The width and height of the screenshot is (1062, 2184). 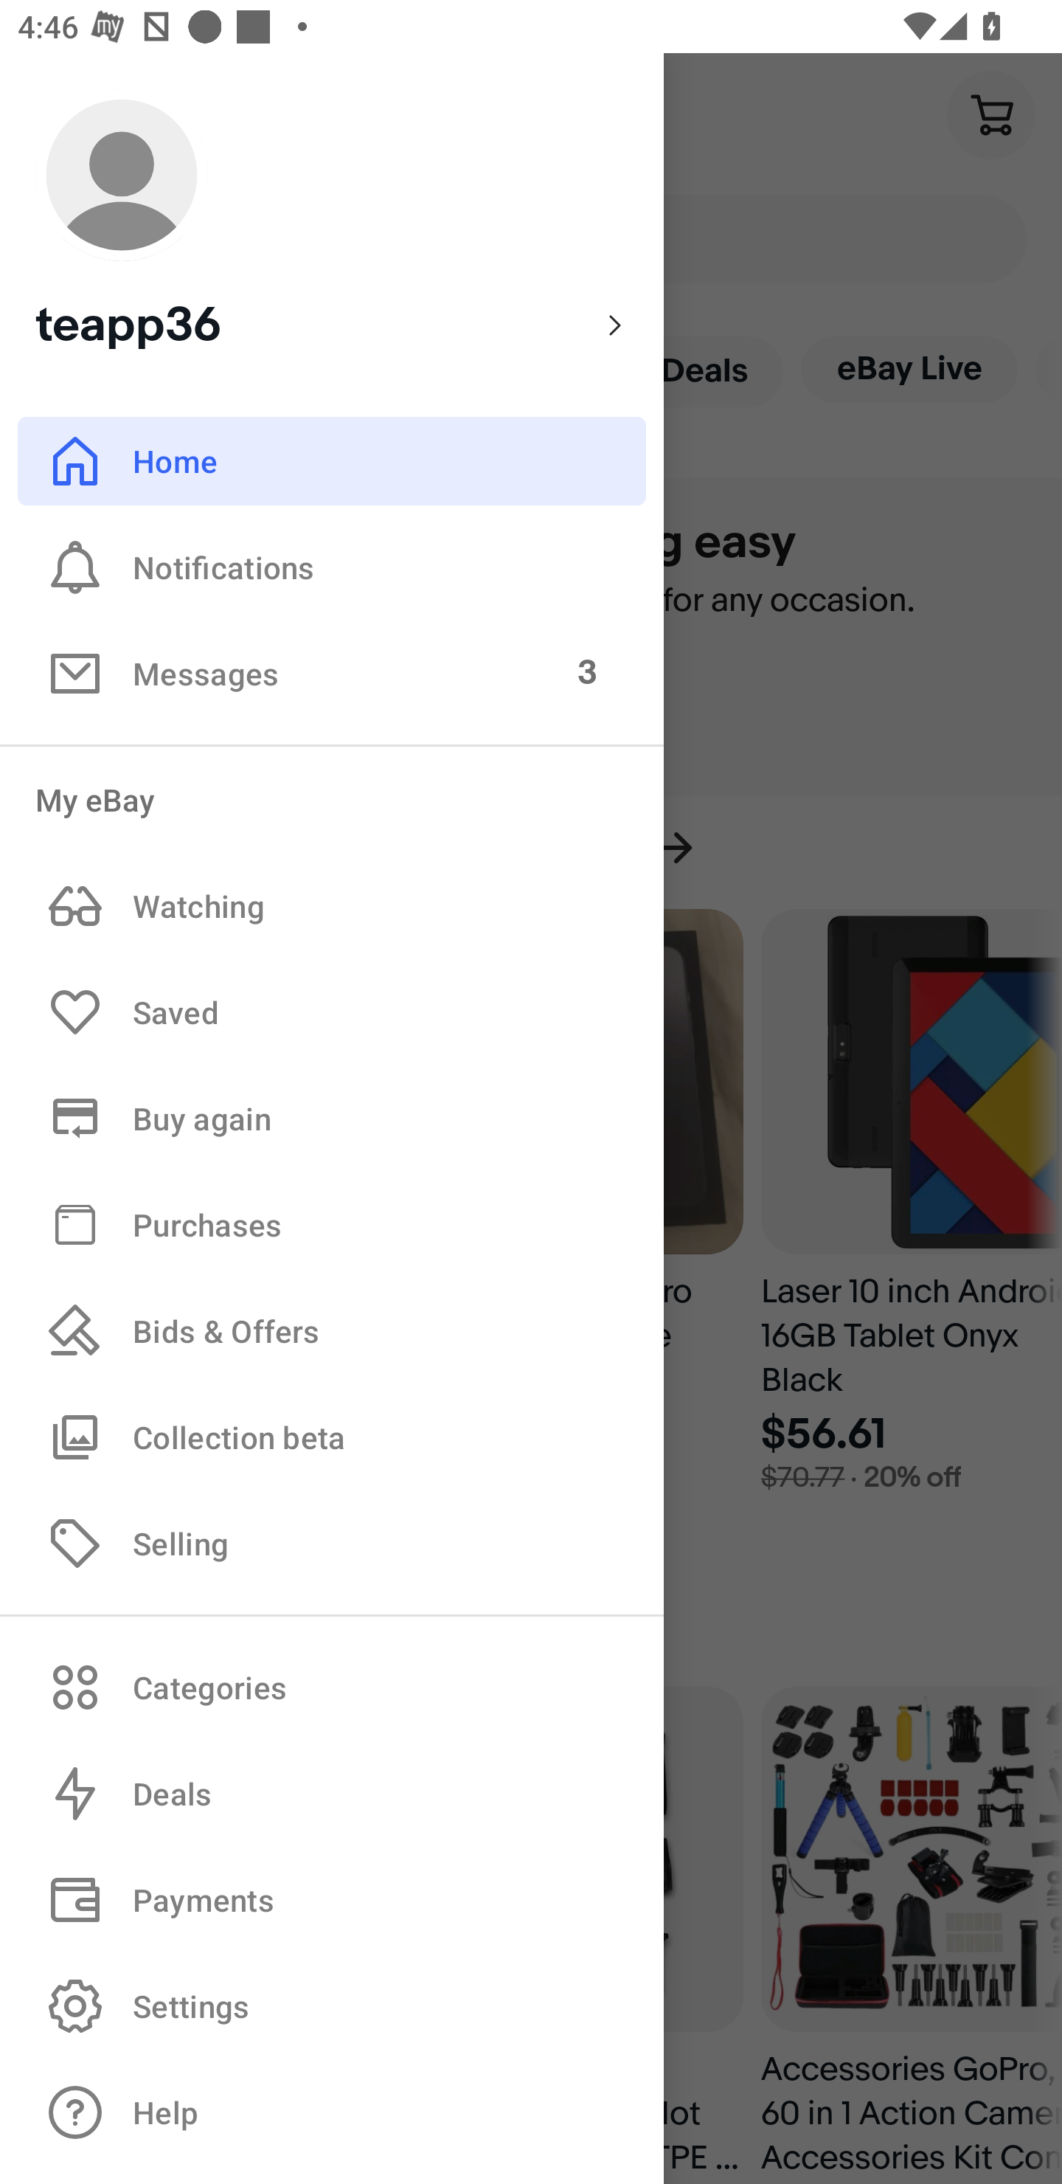 I want to click on Buy again, so click(x=332, y=1118).